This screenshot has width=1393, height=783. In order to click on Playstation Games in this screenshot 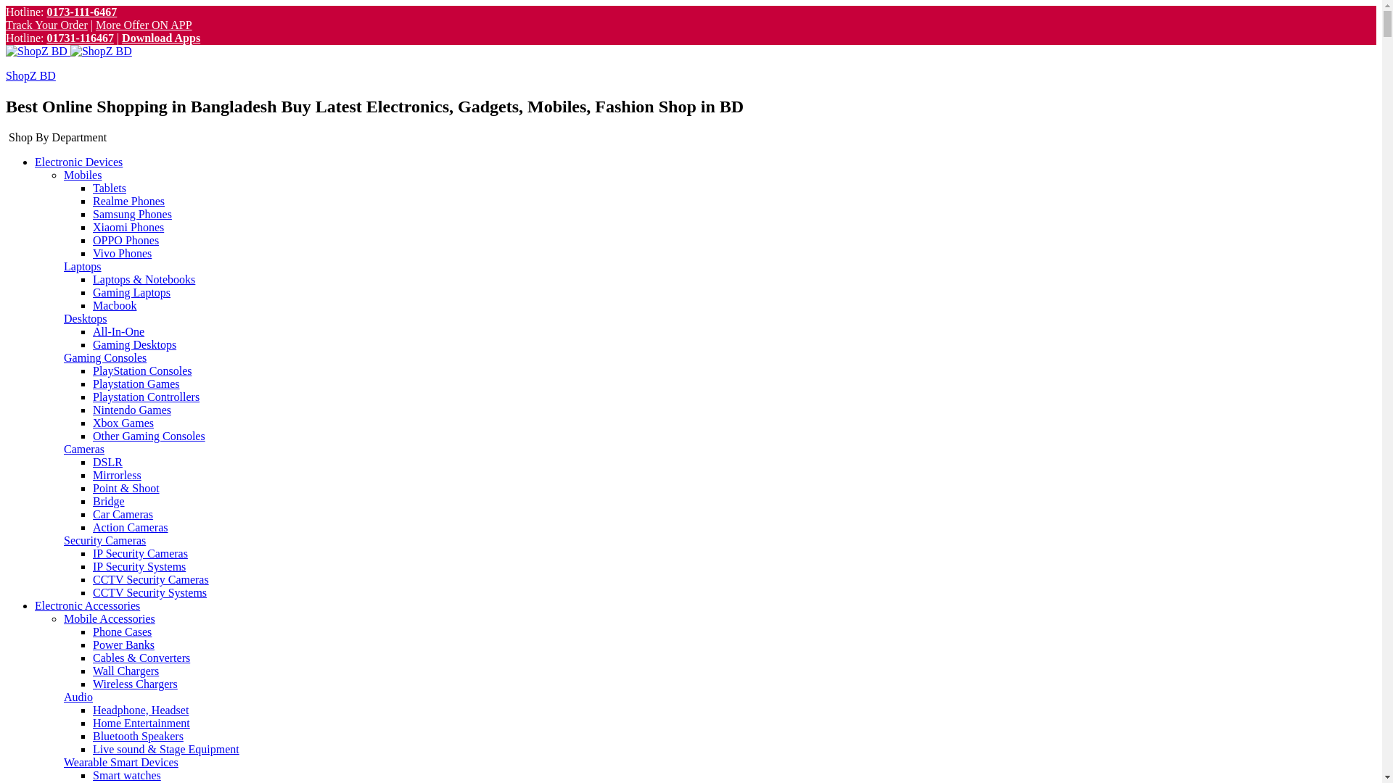, I will do `click(136, 384)`.